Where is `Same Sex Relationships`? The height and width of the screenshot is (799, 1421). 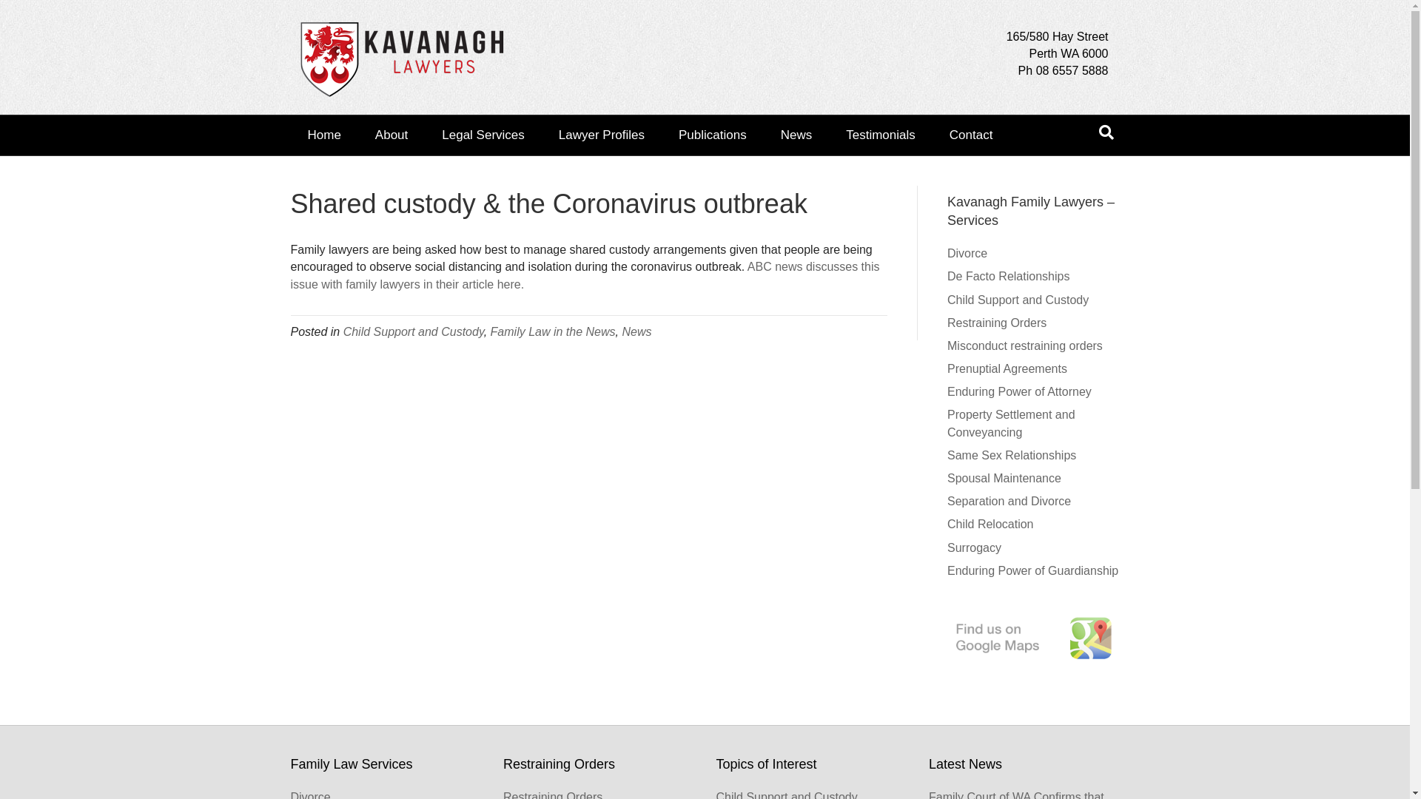
Same Sex Relationships is located at coordinates (1012, 455).